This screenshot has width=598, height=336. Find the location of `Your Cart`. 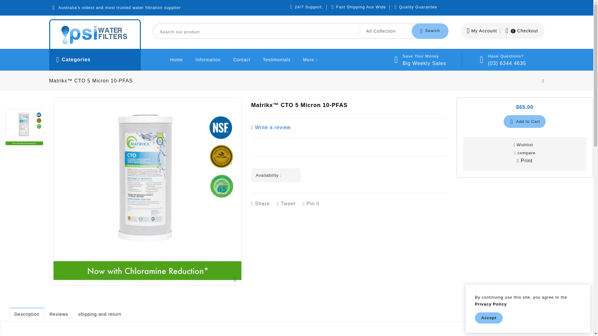

Your Cart is located at coordinates (524, 31).